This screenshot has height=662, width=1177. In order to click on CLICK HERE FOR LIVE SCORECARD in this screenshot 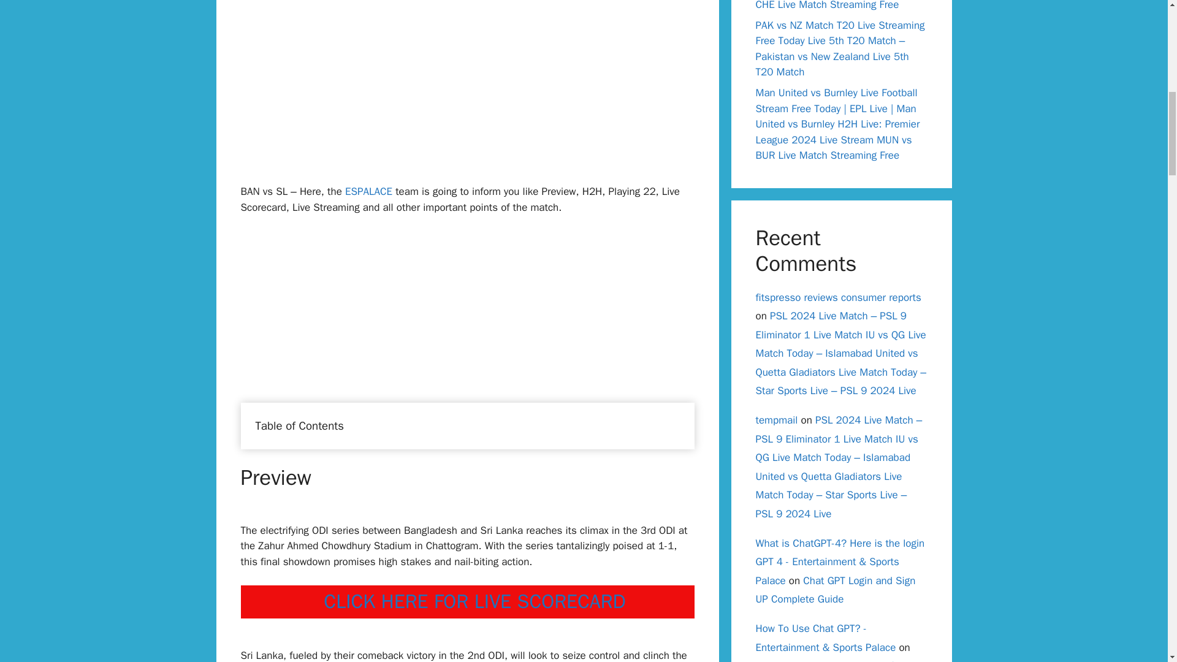, I will do `click(474, 602)`.